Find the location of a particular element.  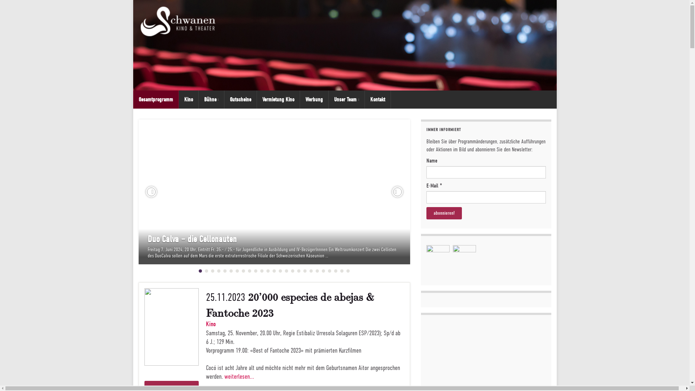

weiterlesen... is located at coordinates (239, 377).